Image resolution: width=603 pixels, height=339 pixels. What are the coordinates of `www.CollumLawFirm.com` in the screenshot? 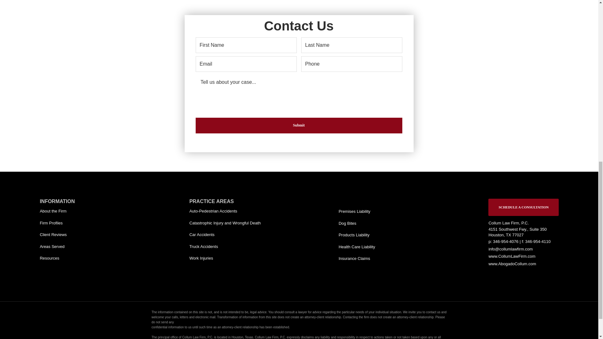 It's located at (512, 256).